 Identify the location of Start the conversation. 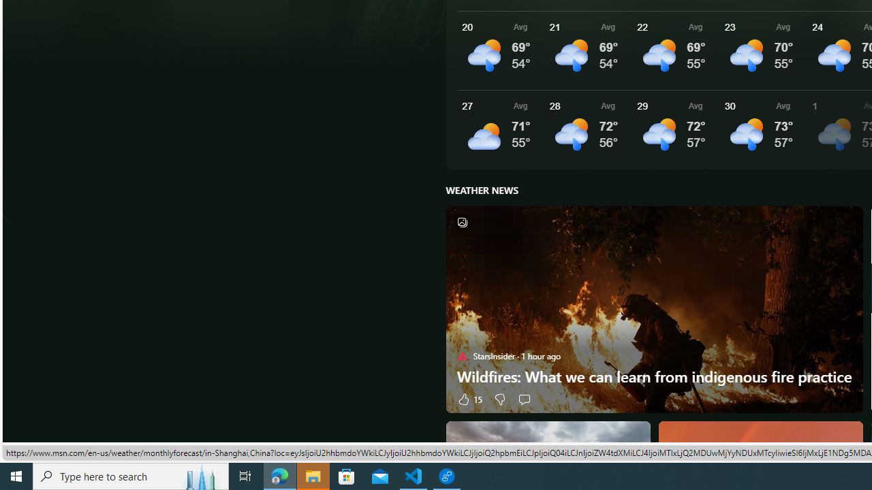
(525, 399).